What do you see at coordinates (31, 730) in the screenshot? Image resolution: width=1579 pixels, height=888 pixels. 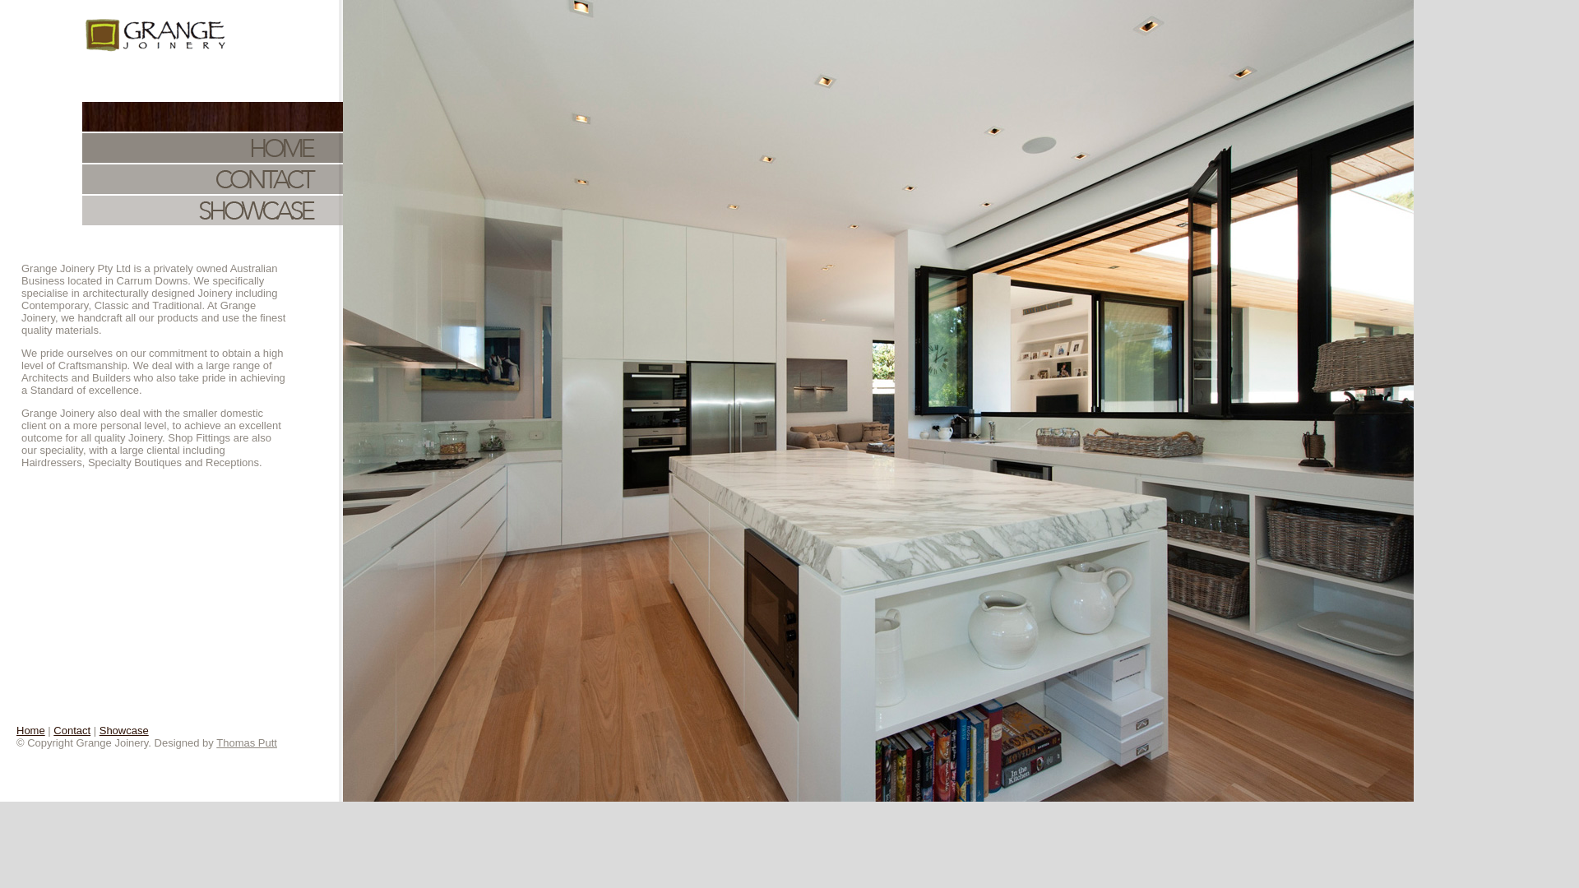 I see `Home` at bounding box center [31, 730].